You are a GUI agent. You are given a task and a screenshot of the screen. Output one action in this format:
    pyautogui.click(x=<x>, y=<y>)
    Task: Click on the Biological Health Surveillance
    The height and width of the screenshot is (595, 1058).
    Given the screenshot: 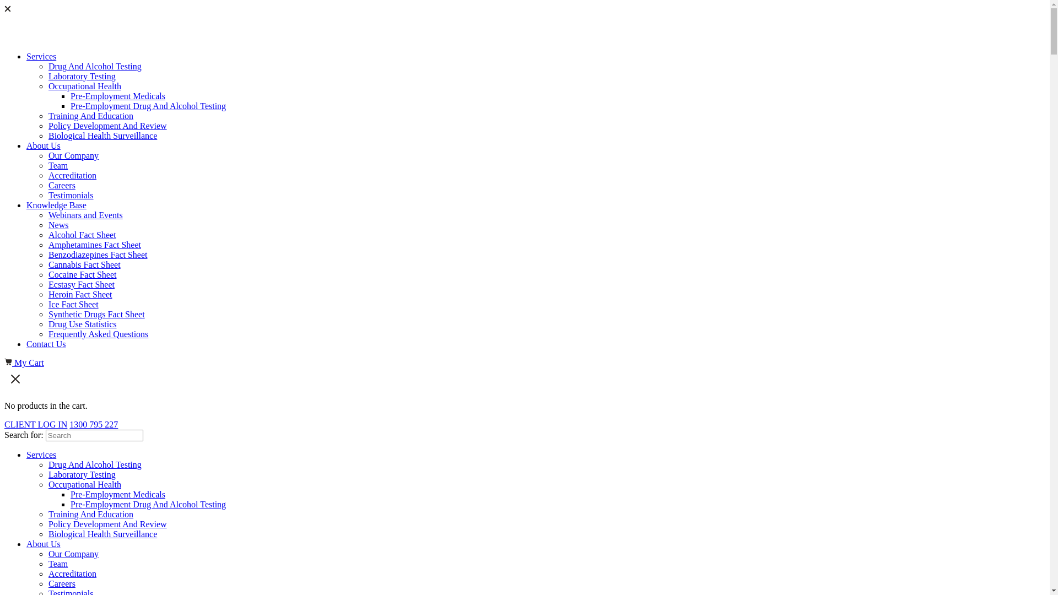 What is the action you would take?
    pyautogui.click(x=102, y=534)
    